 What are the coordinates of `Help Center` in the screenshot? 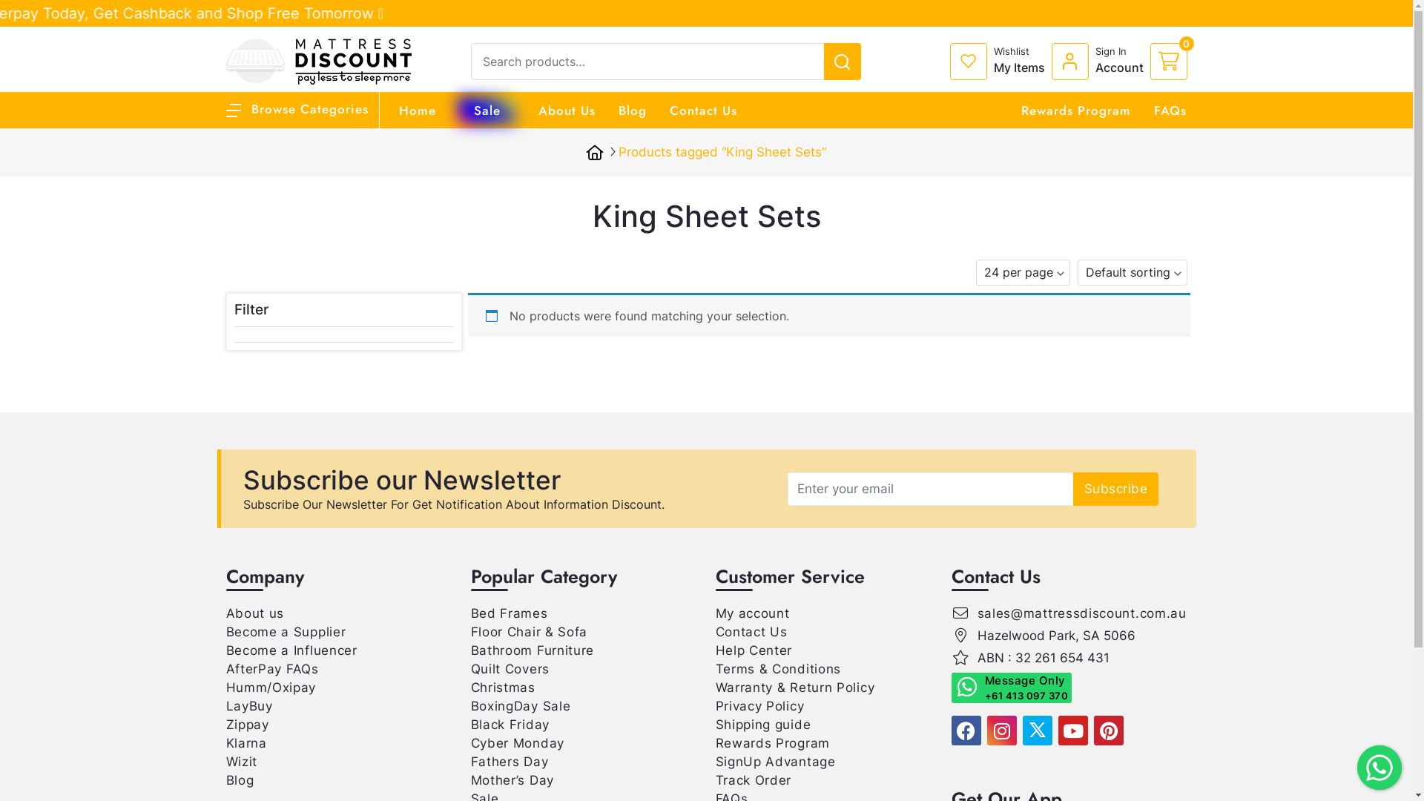 It's located at (754, 650).